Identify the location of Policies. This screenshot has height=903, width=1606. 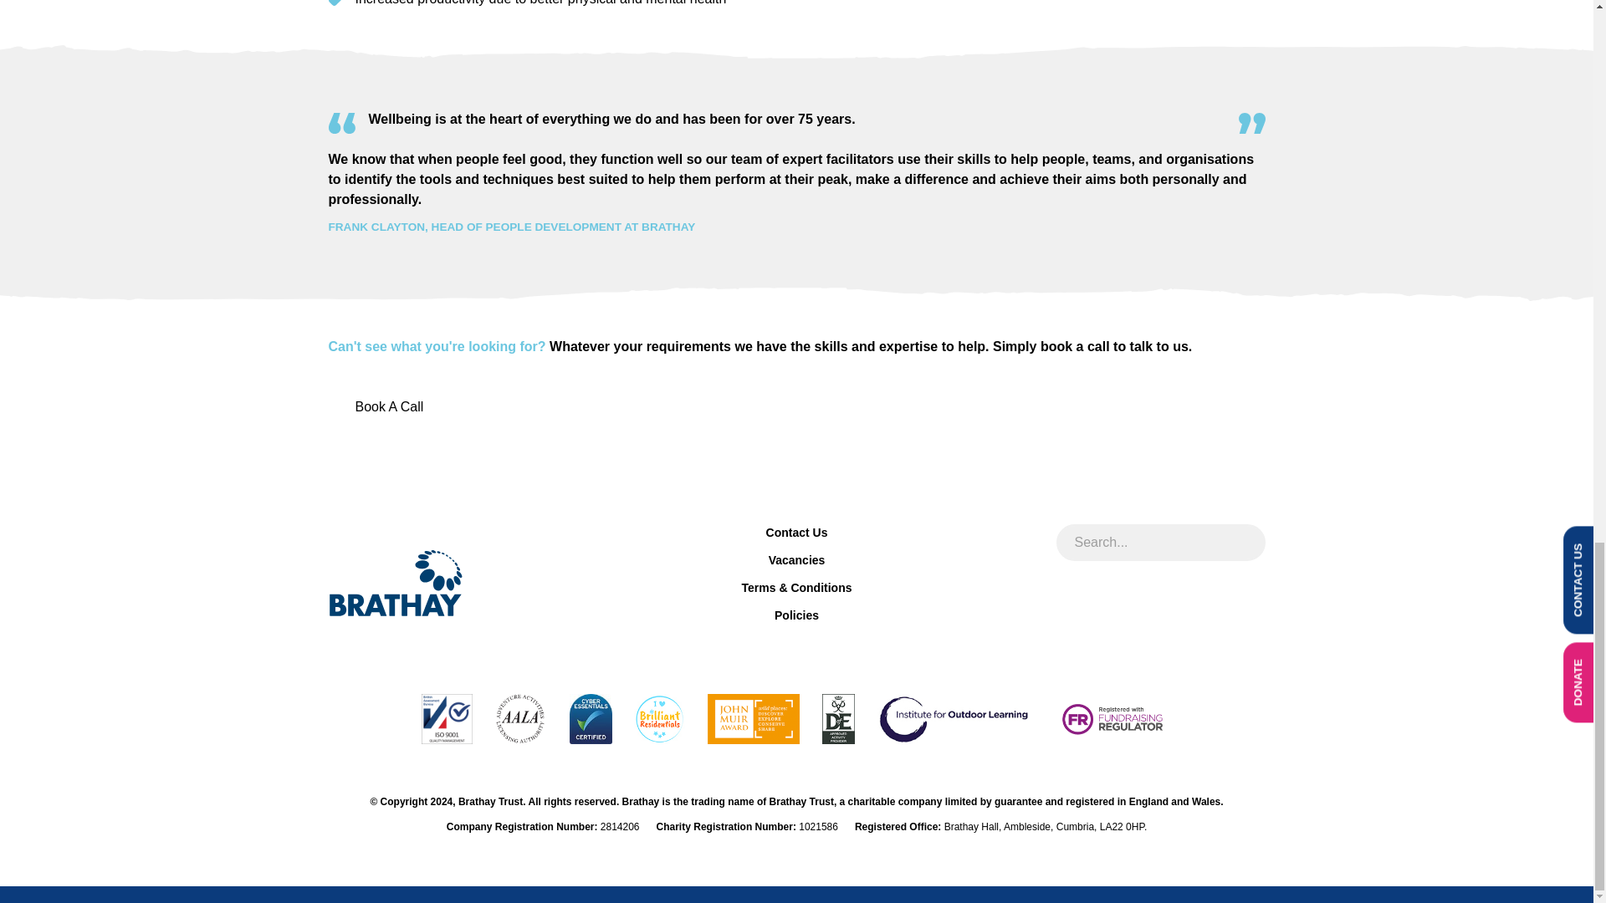
(796, 615).